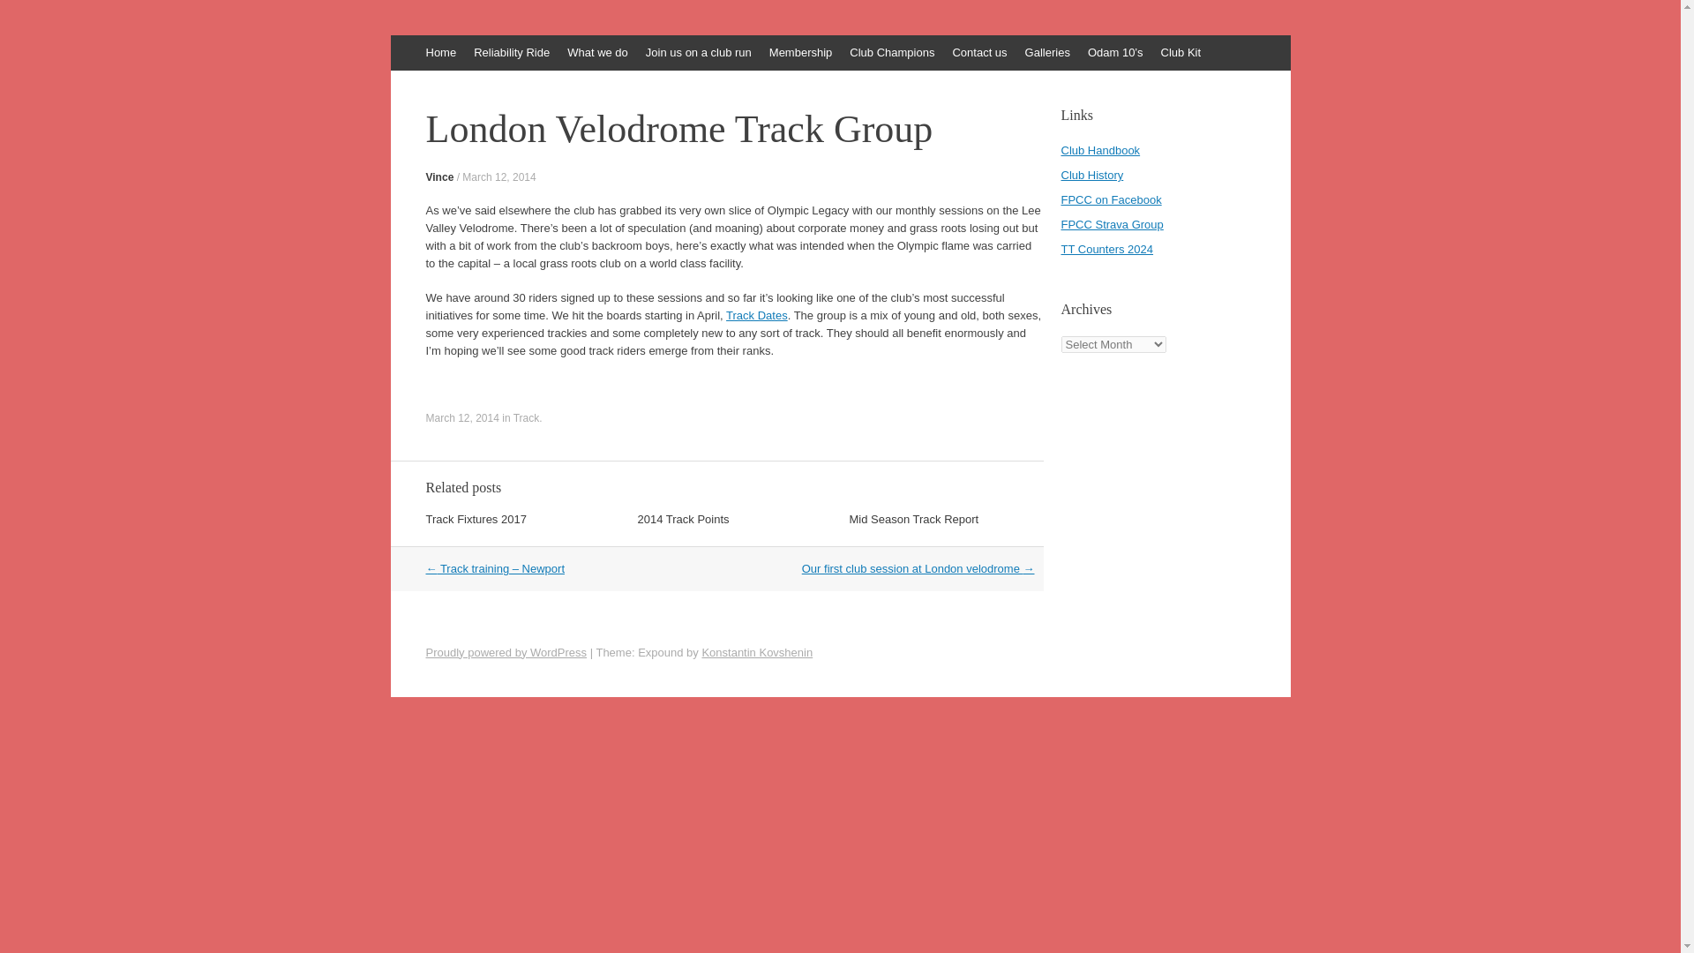 This screenshot has width=1694, height=953. Describe the element at coordinates (1181, 52) in the screenshot. I see `Club Kit` at that location.